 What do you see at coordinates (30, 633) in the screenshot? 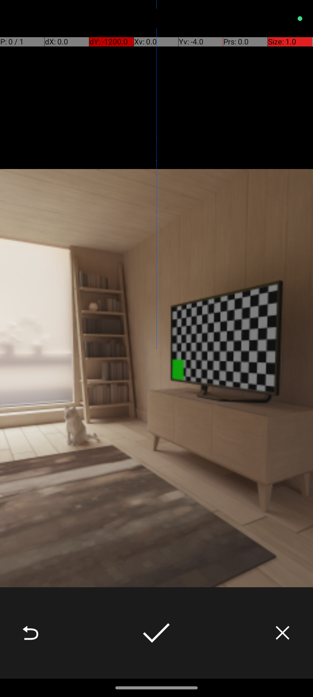
I see `Retake` at bounding box center [30, 633].